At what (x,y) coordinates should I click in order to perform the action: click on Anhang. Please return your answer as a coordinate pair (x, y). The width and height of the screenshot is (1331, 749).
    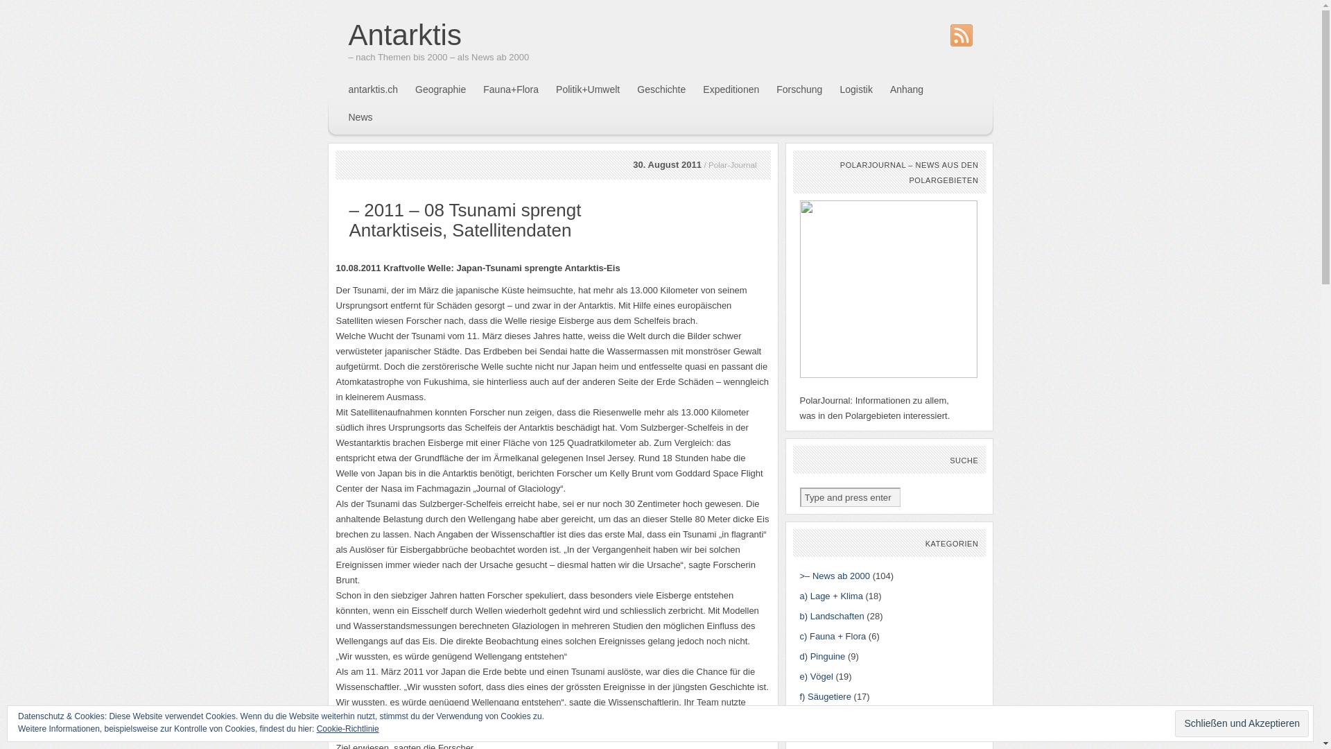
    Looking at the image, I should click on (907, 89).